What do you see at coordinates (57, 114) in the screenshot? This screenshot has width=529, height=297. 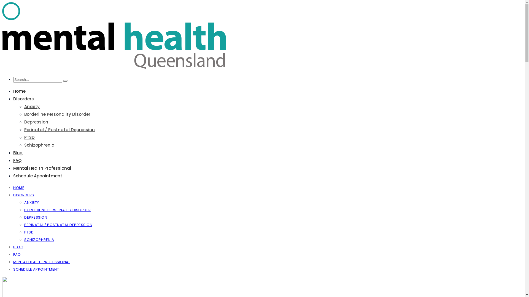 I see `Borderline Personality Disorder` at bounding box center [57, 114].